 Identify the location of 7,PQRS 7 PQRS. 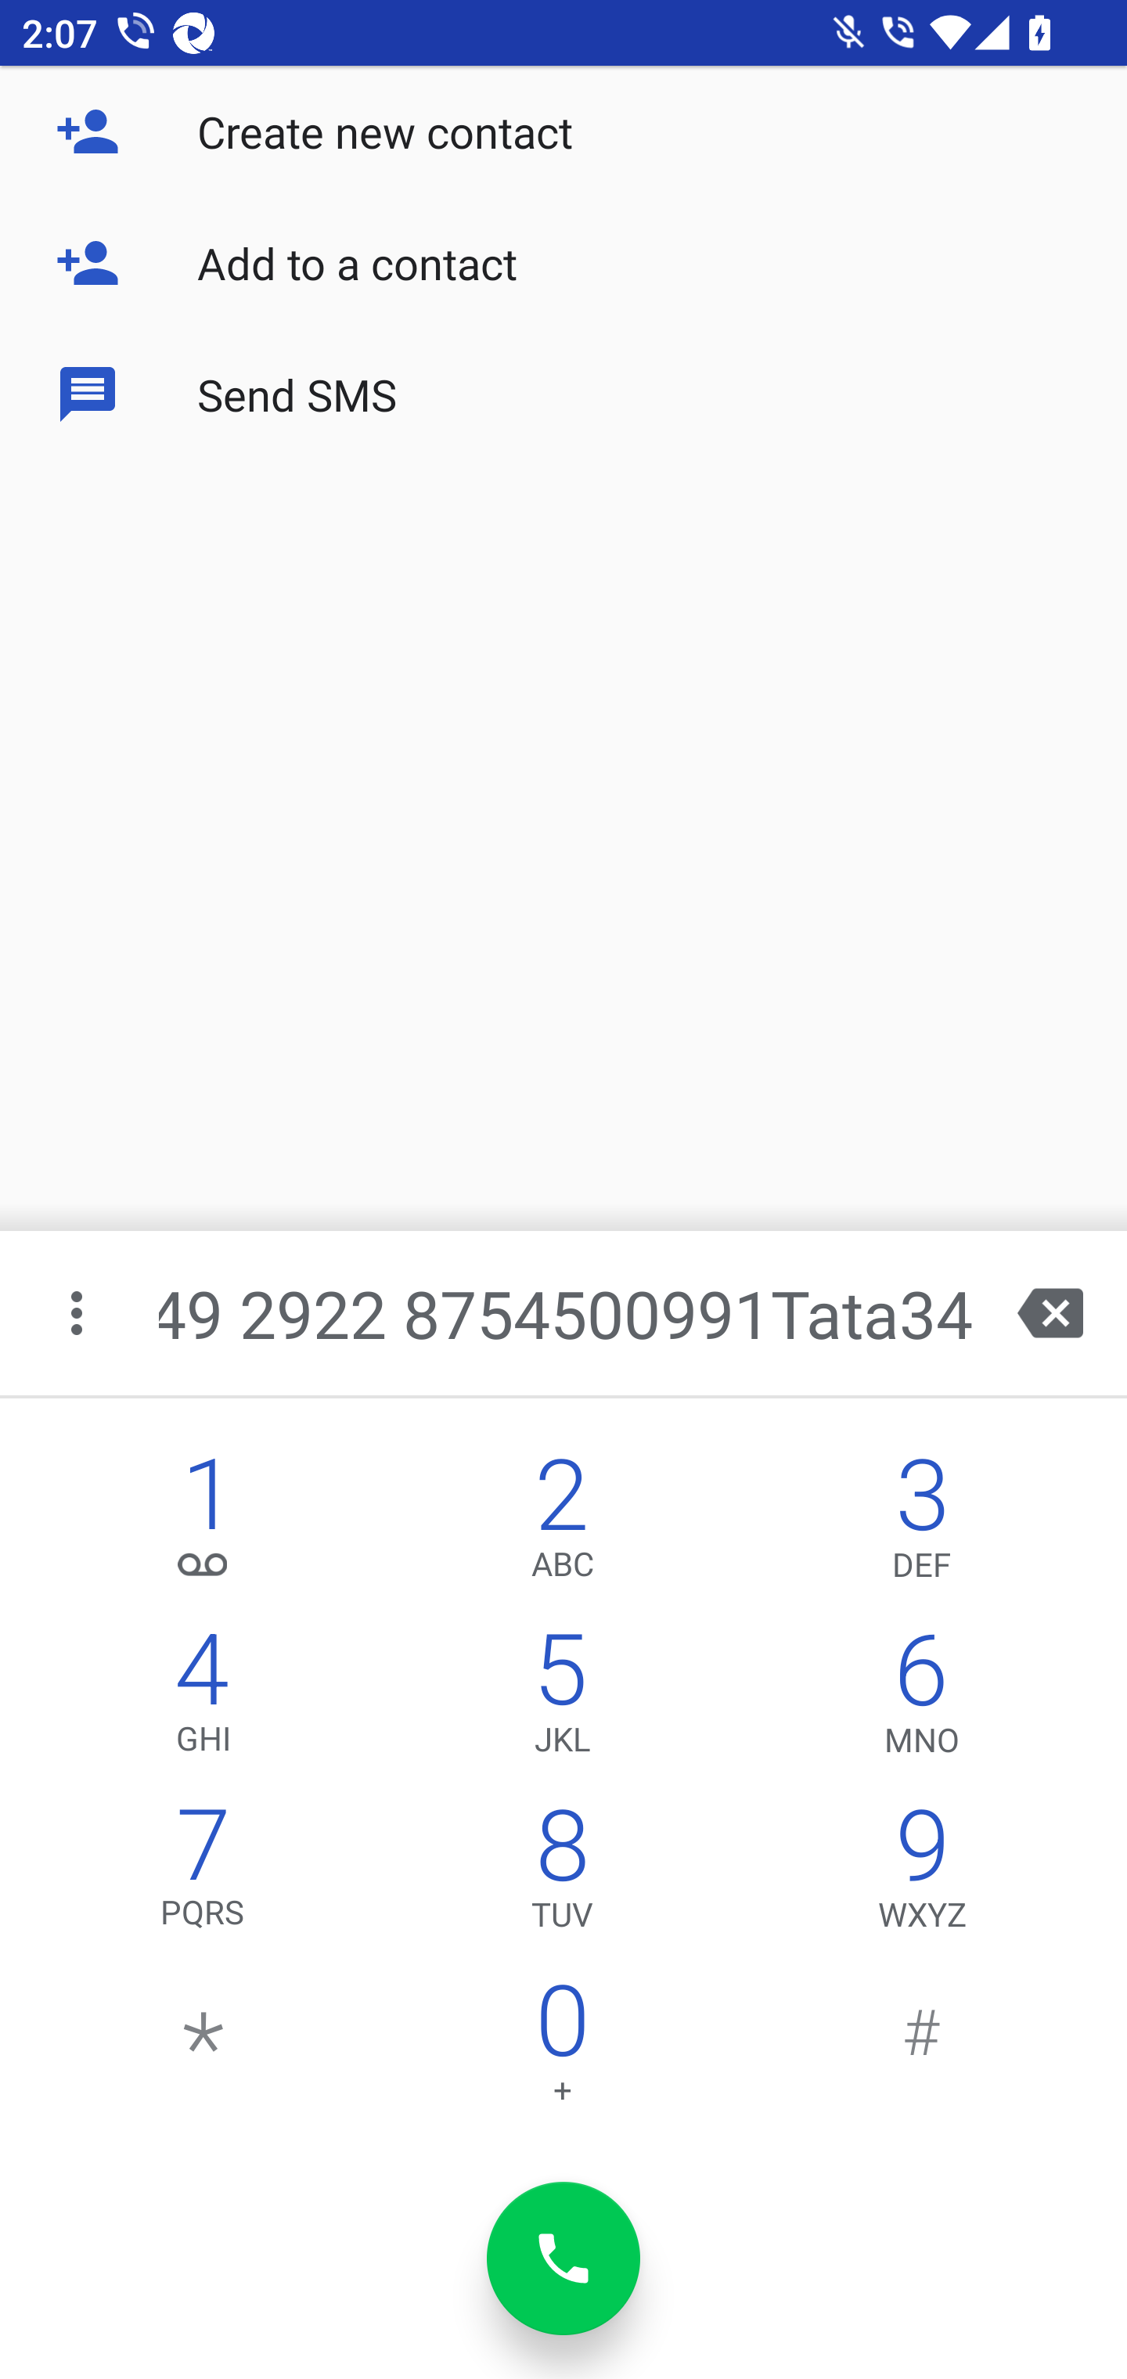
(203, 1875).